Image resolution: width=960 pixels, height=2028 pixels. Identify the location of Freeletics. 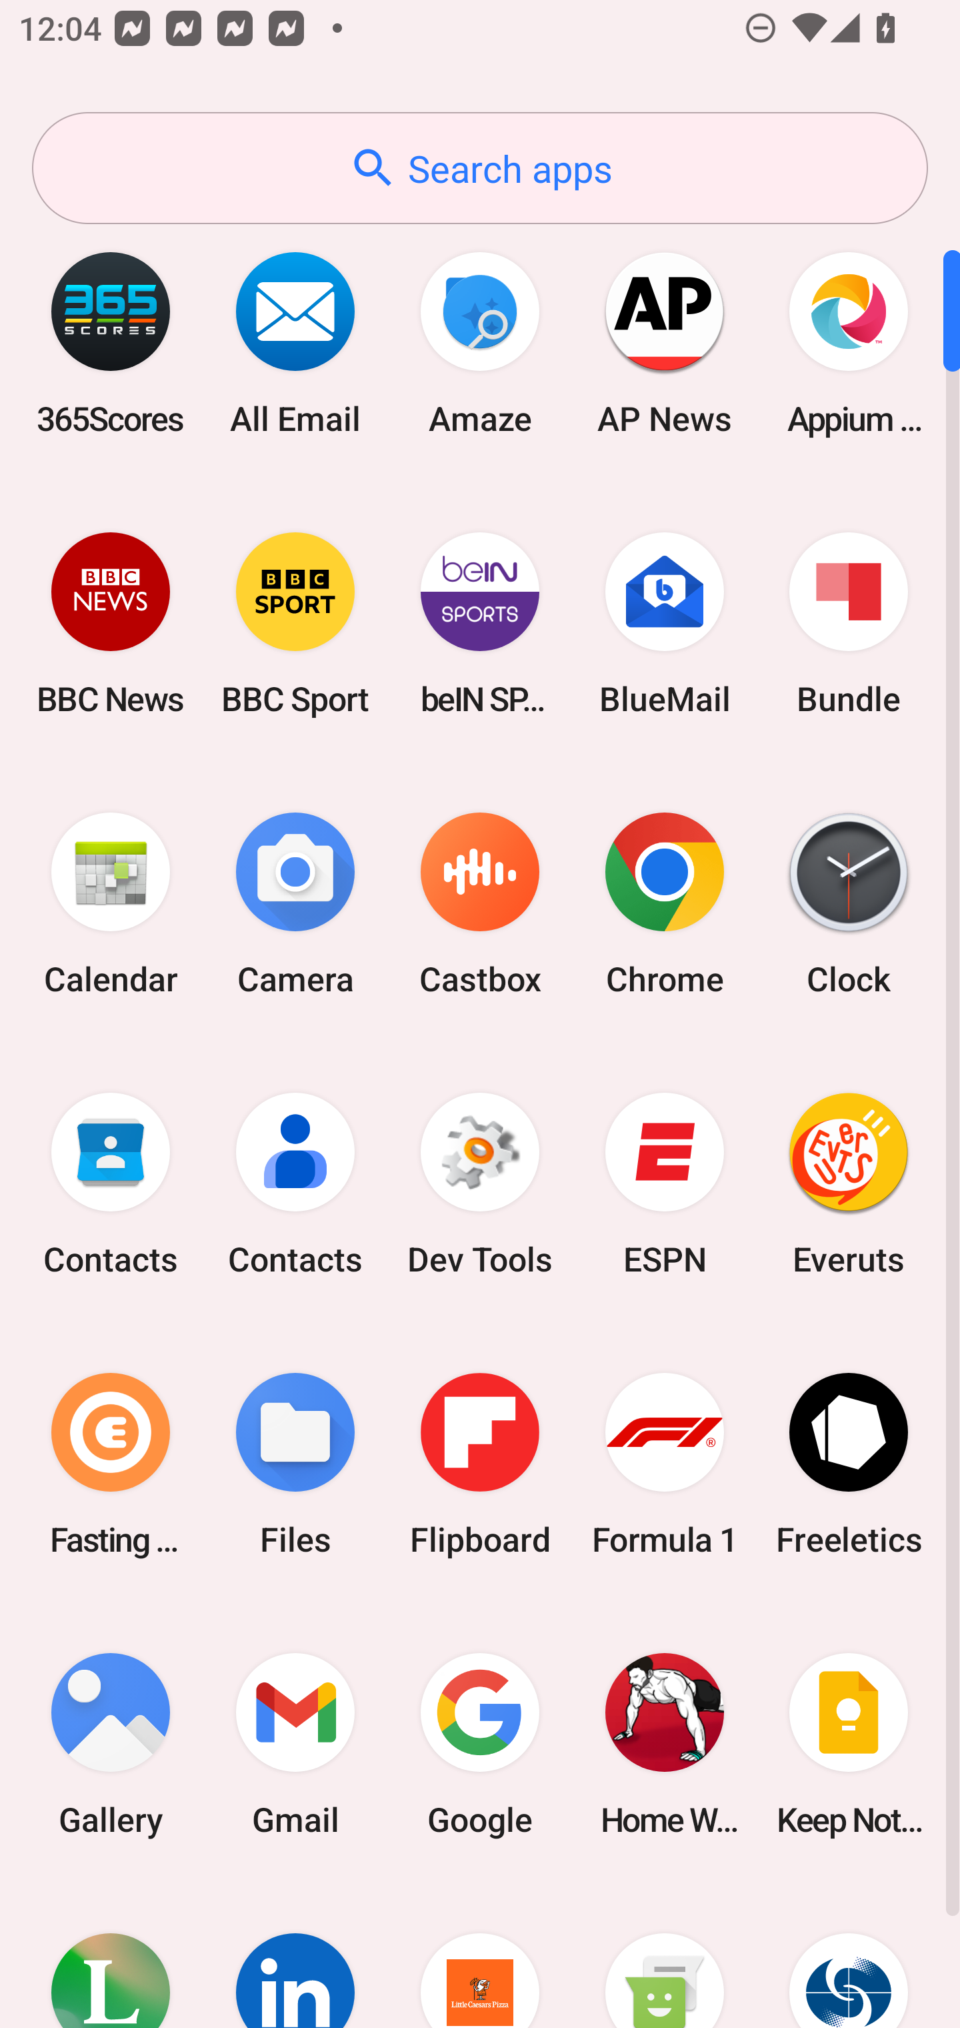
(849, 1464).